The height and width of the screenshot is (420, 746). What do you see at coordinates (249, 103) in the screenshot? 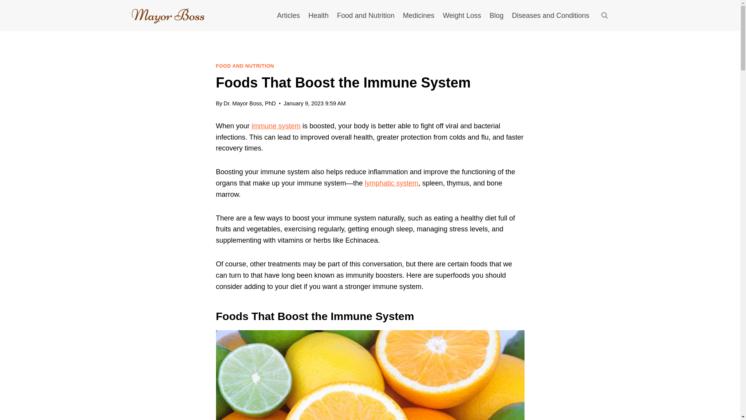
I see `Dr. Mayor Boss, PhD` at bounding box center [249, 103].